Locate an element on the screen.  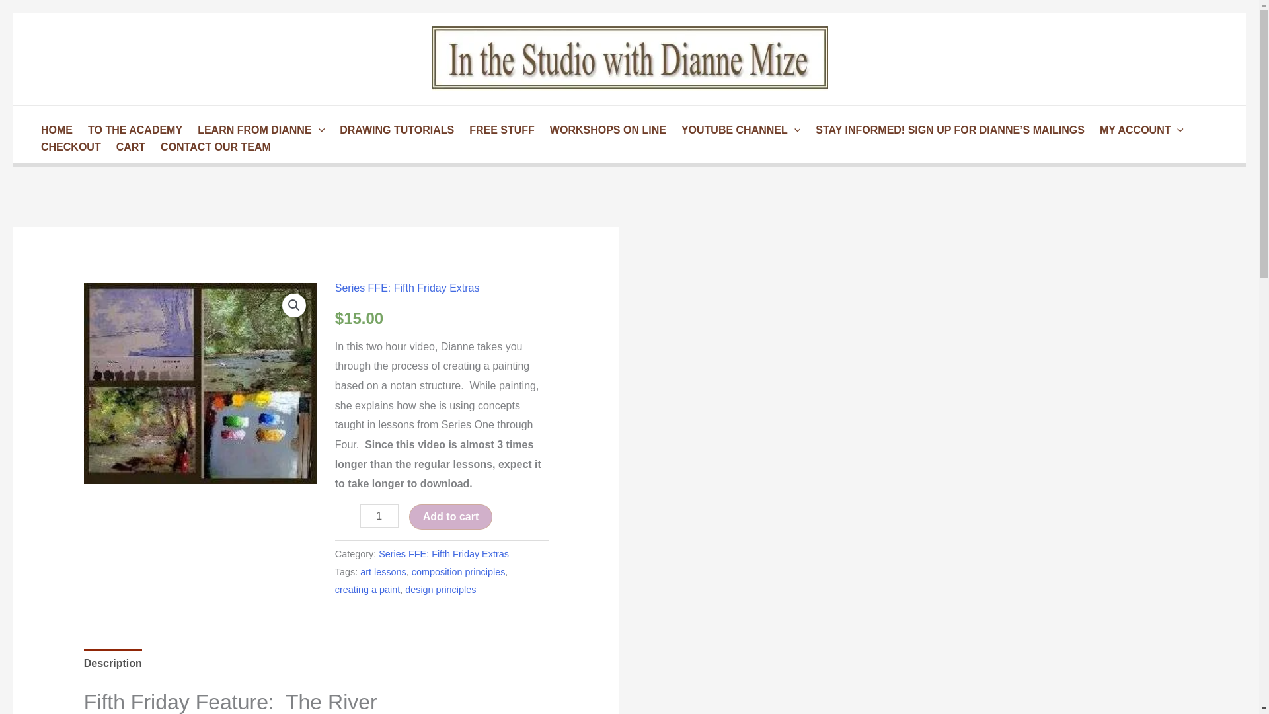
YOUTUBE CHANNEL is located at coordinates (738, 130).